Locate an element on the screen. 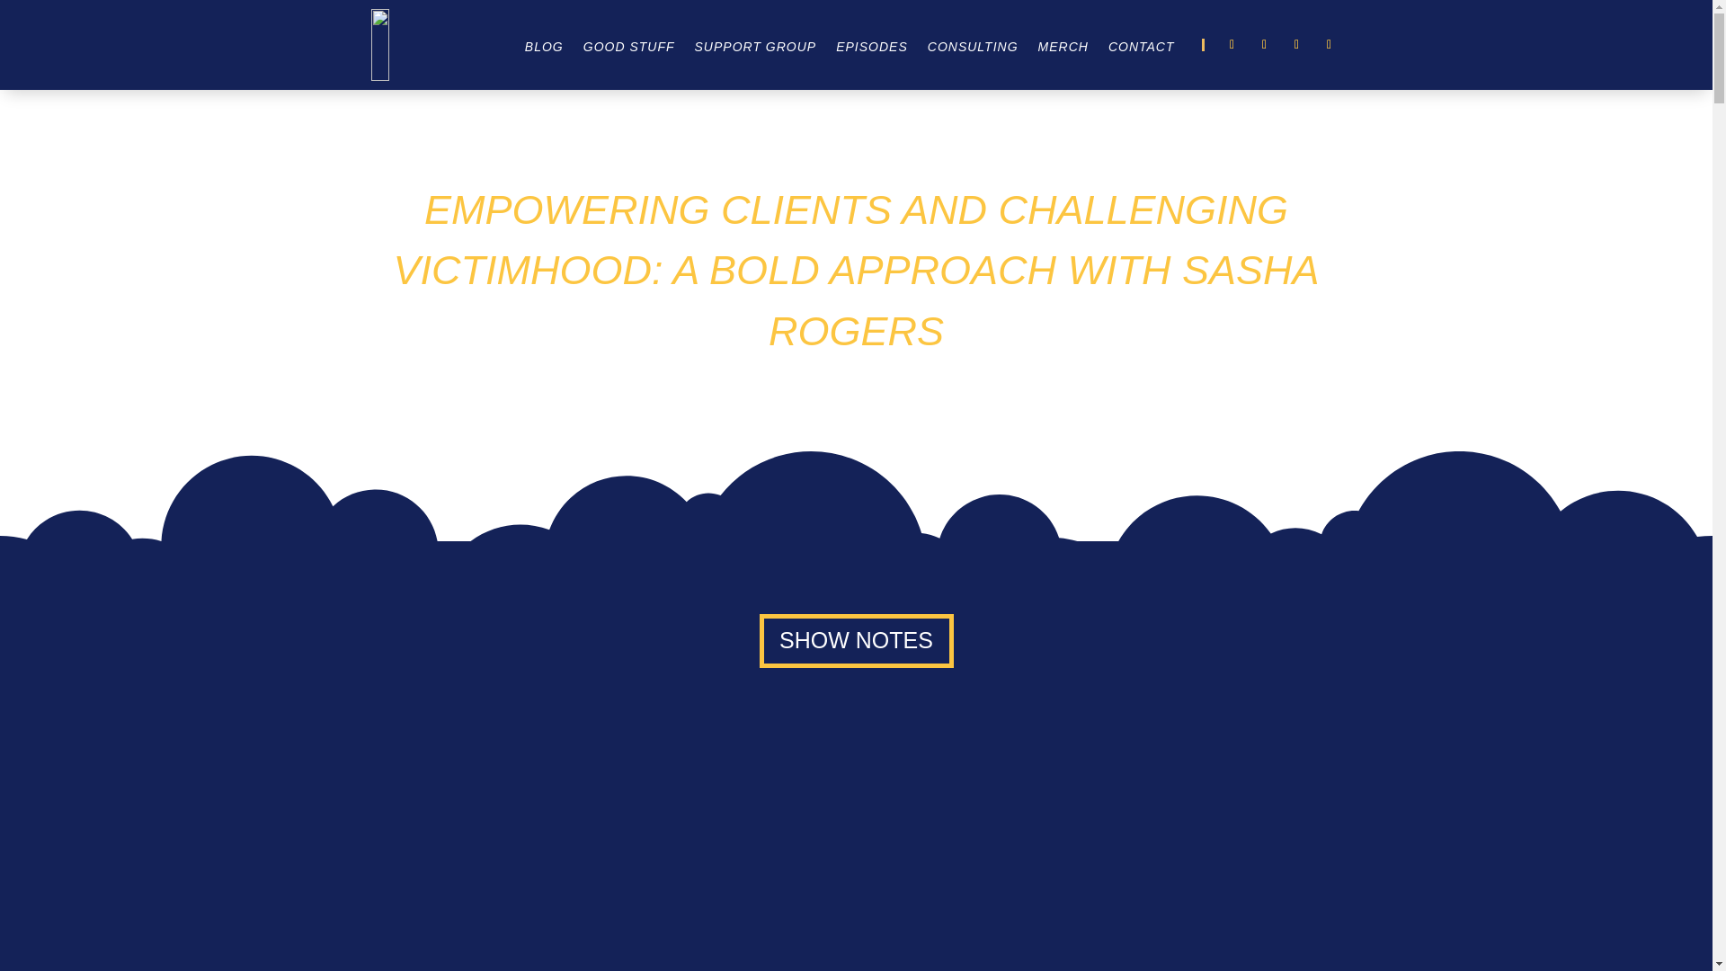  CONTACT is located at coordinates (1142, 49).